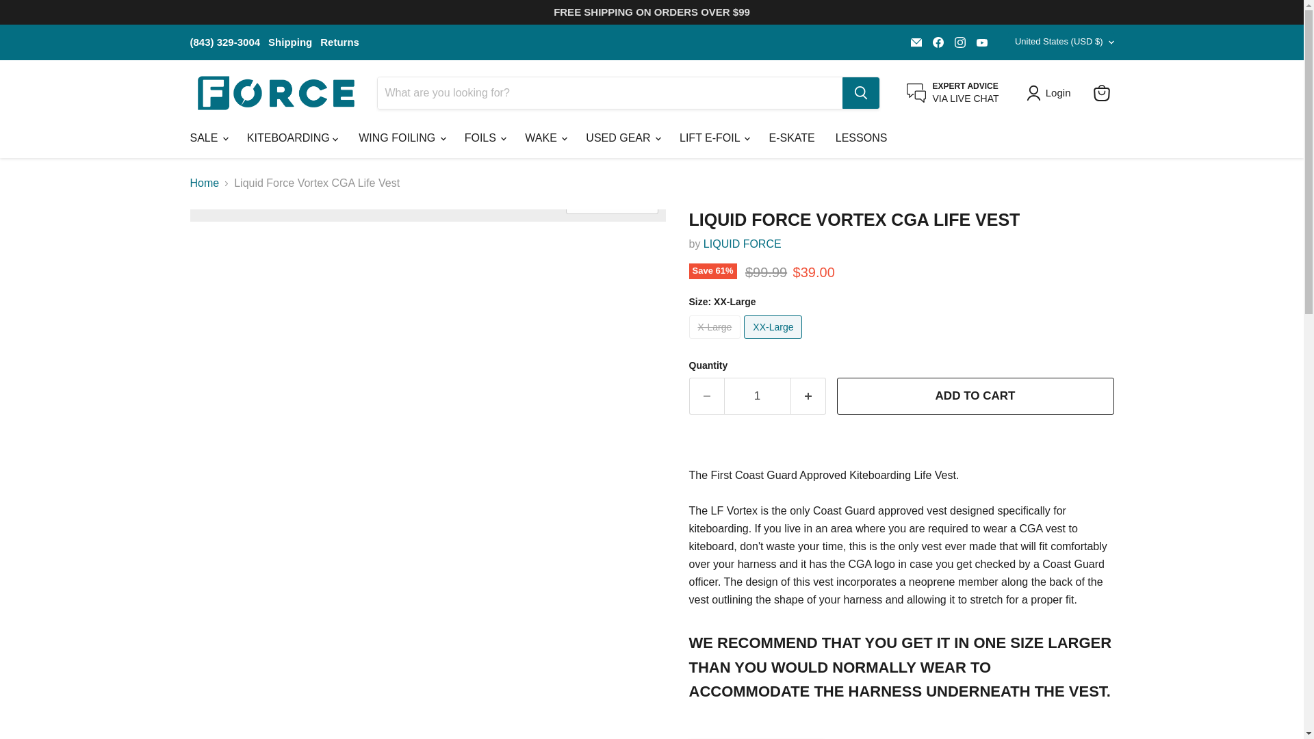 The height and width of the screenshot is (739, 1314). Describe the element at coordinates (959, 42) in the screenshot. I see `Instagram` at that location.